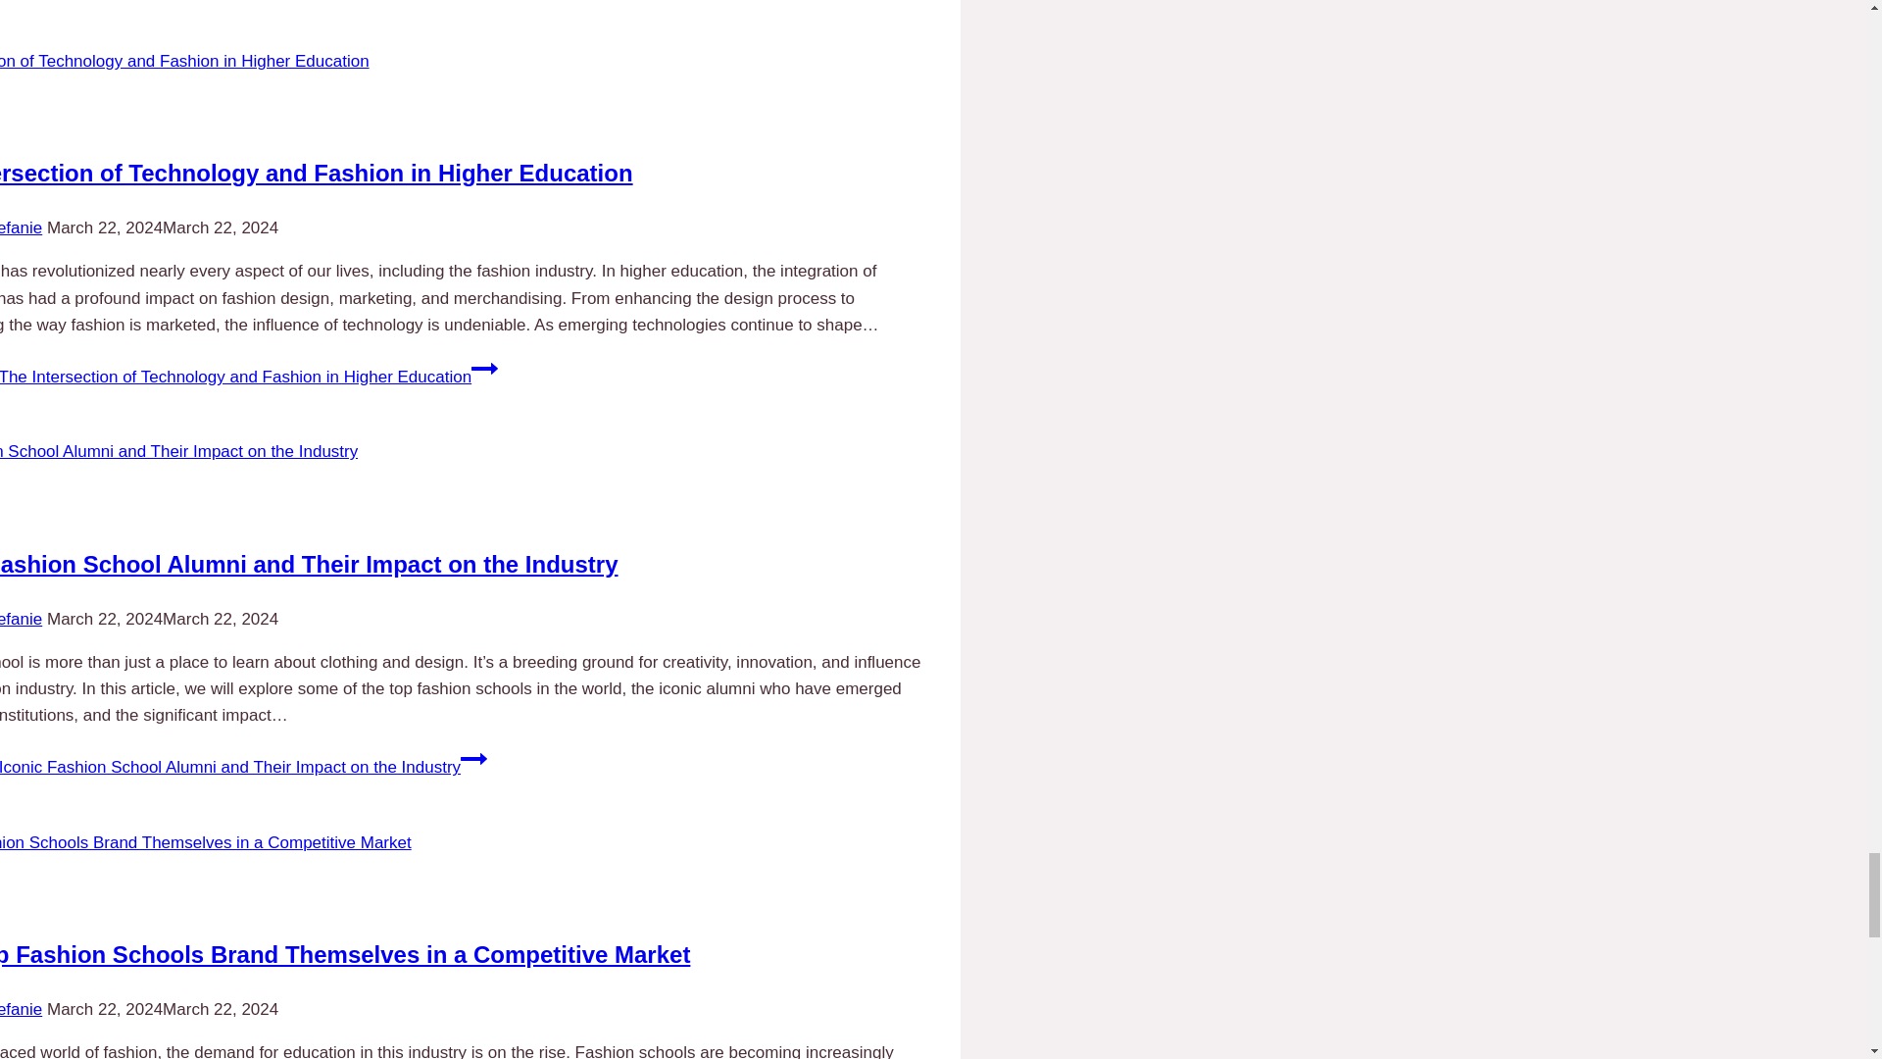 Image resolution: width=1882 pixels, height=1059 pixels. Describe the element at coordinates (21, 227) in the screenshot. I see `yasminstefanie` at that location.